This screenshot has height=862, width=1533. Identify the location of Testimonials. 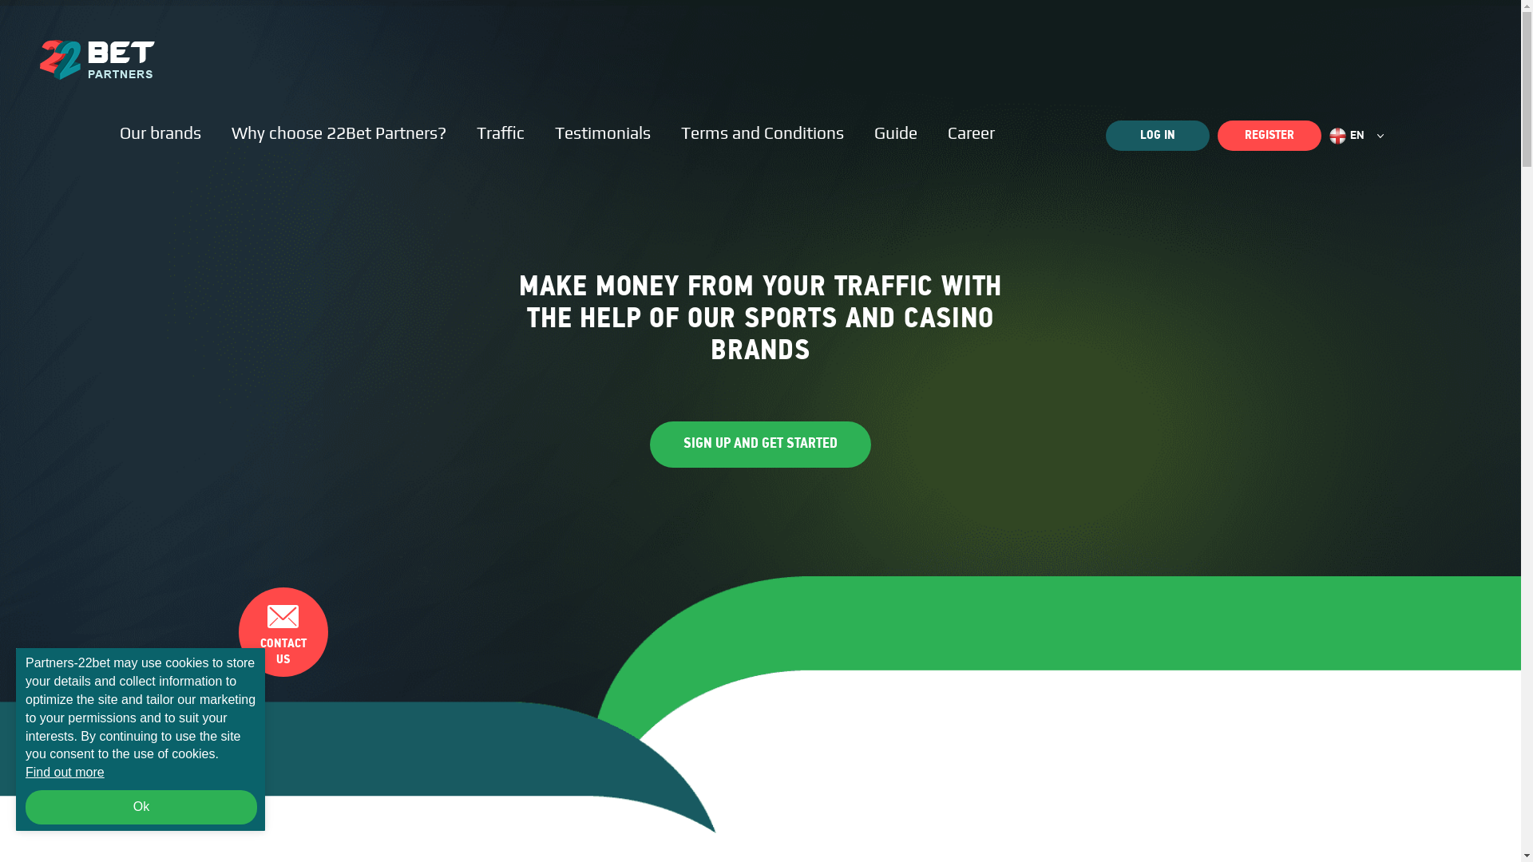
(603, 132).